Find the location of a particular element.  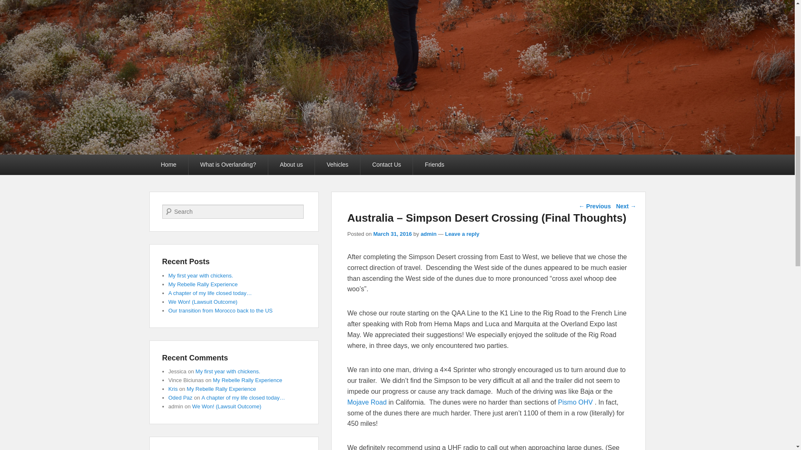

Leave a reply is located at coordinates (462, 234).